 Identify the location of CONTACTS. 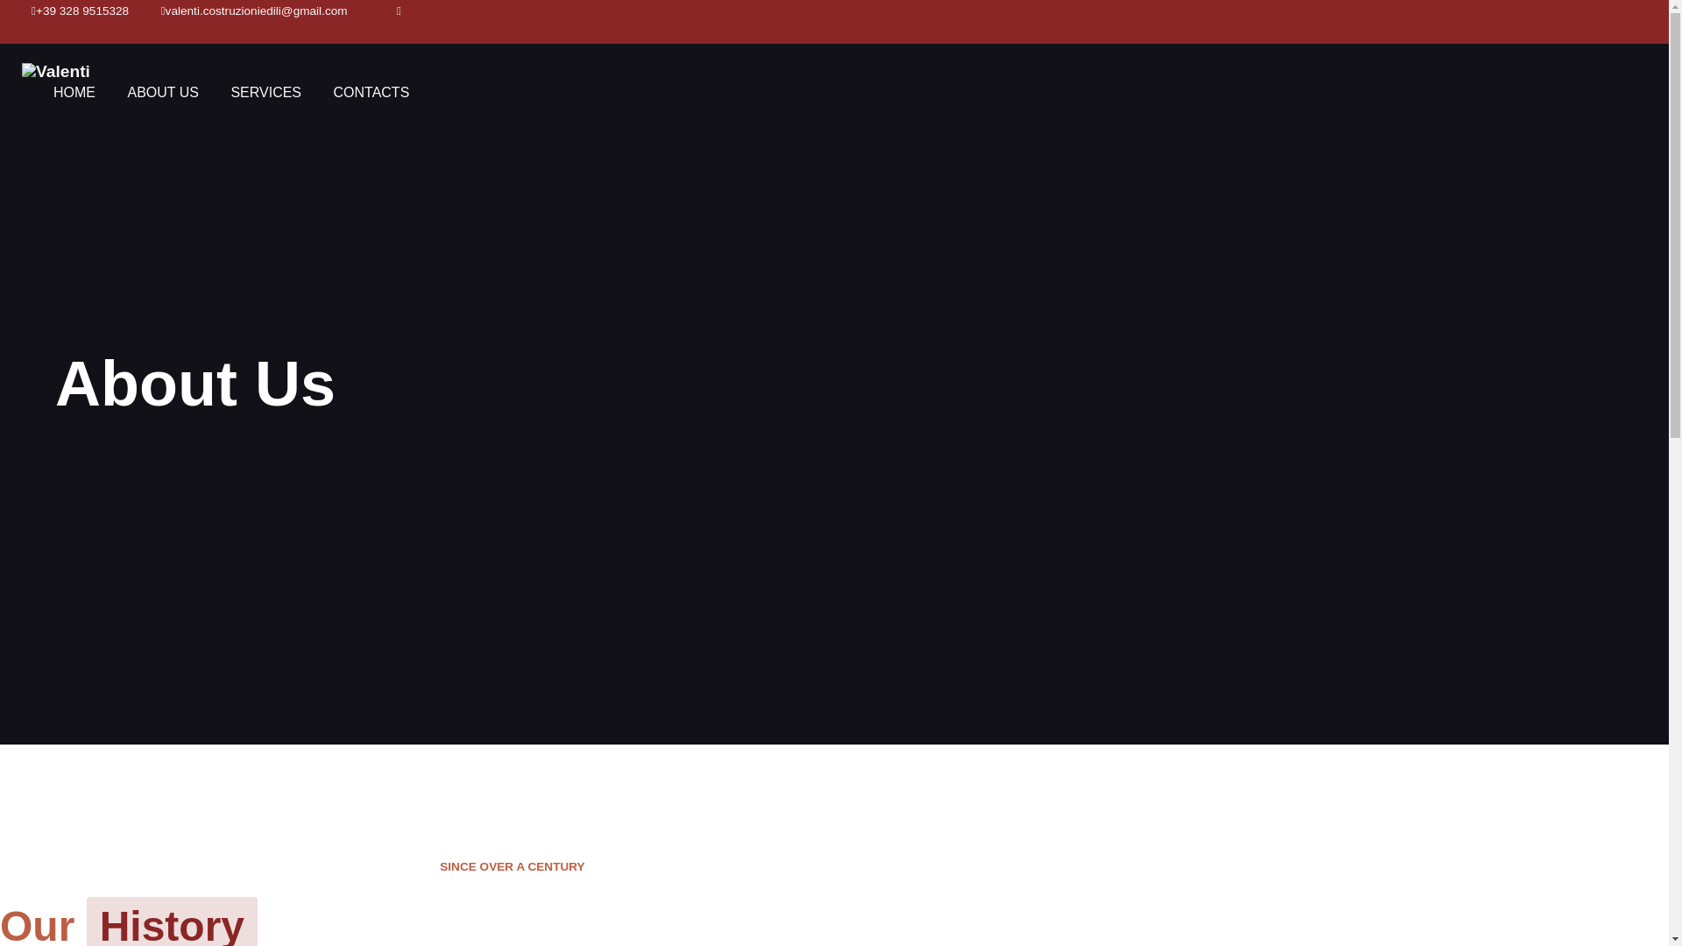
(371, 92).